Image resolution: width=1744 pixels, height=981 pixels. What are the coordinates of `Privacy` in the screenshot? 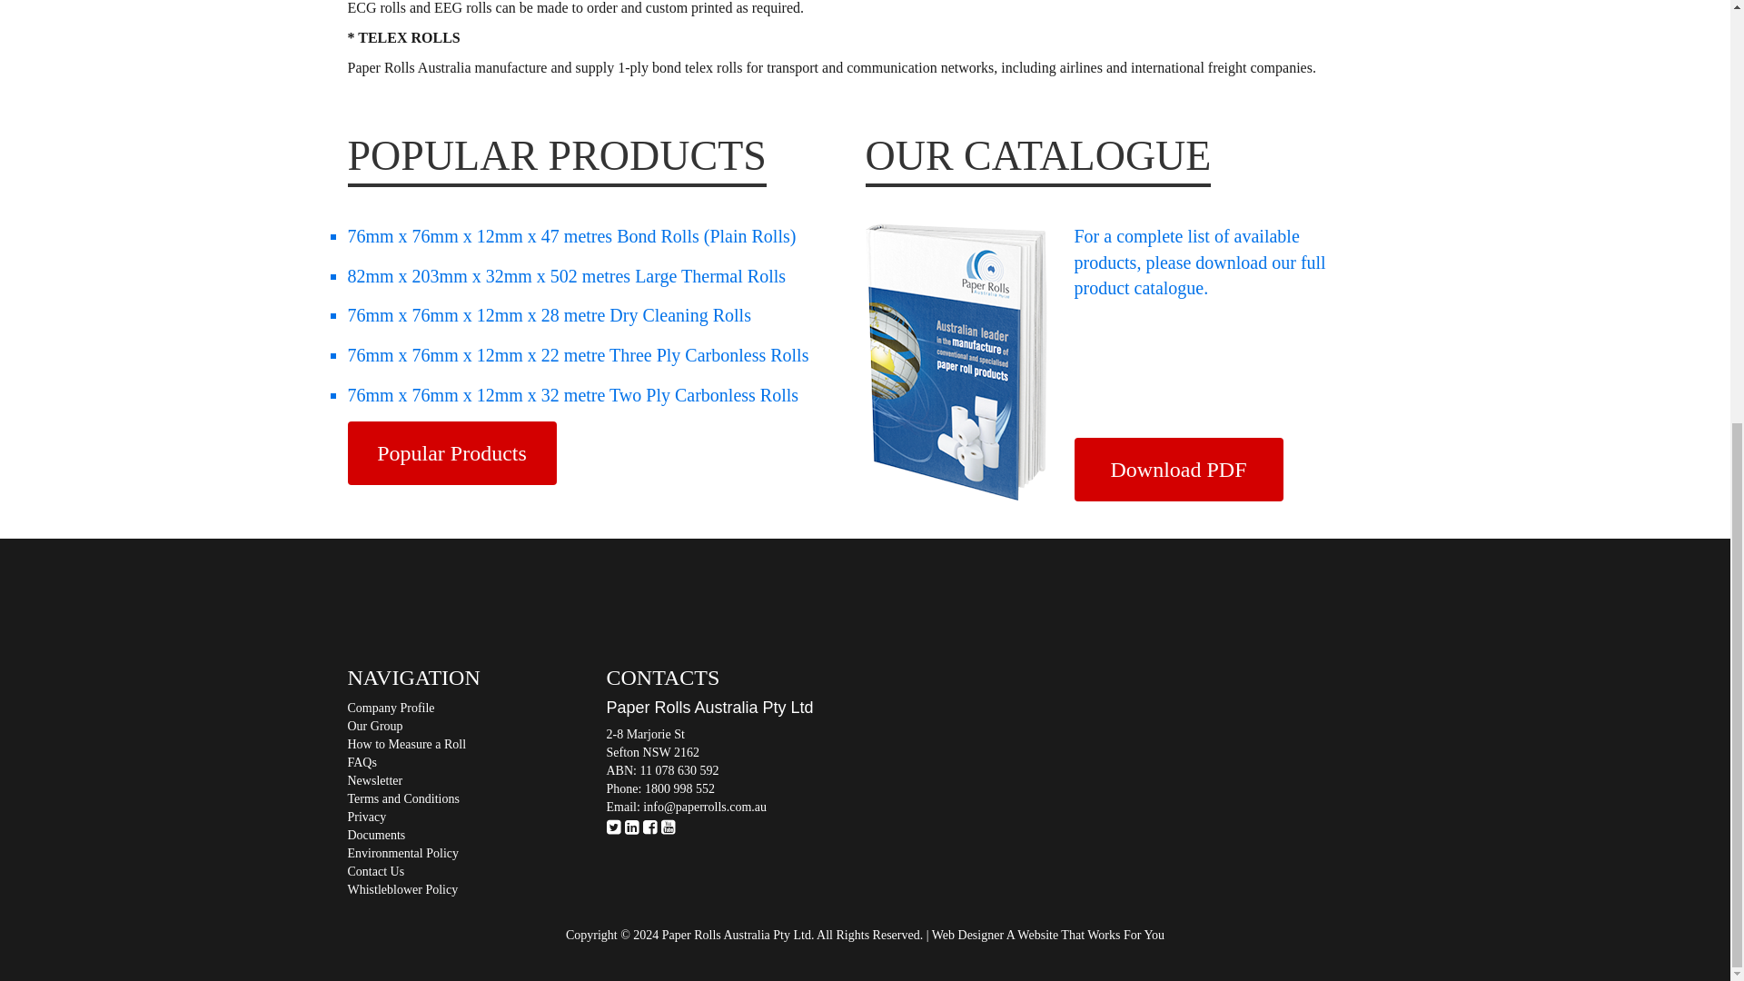 It's located at (476, 817).